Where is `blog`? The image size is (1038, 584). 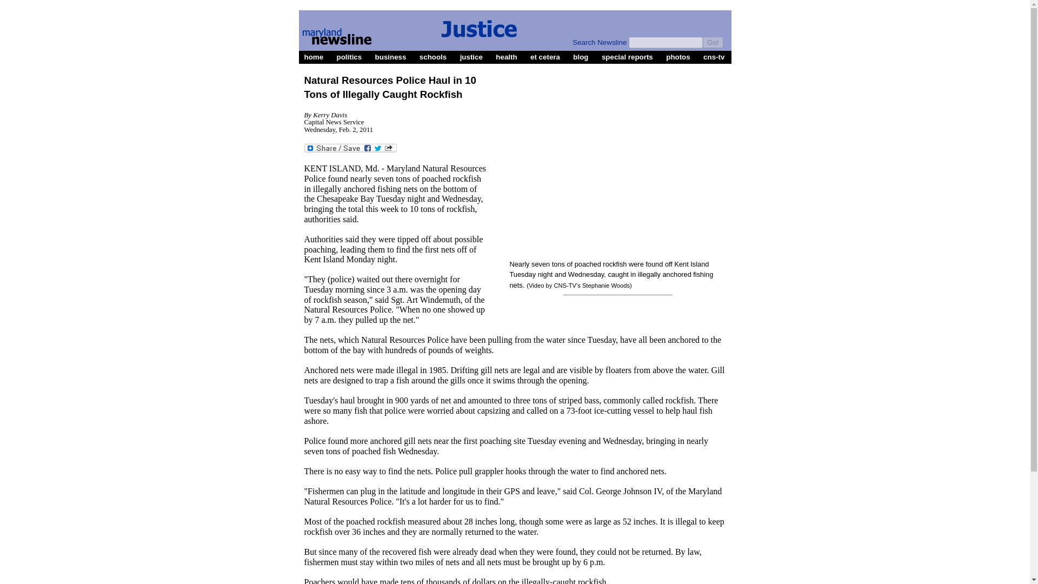
blog is located at coordinates (580, 56).